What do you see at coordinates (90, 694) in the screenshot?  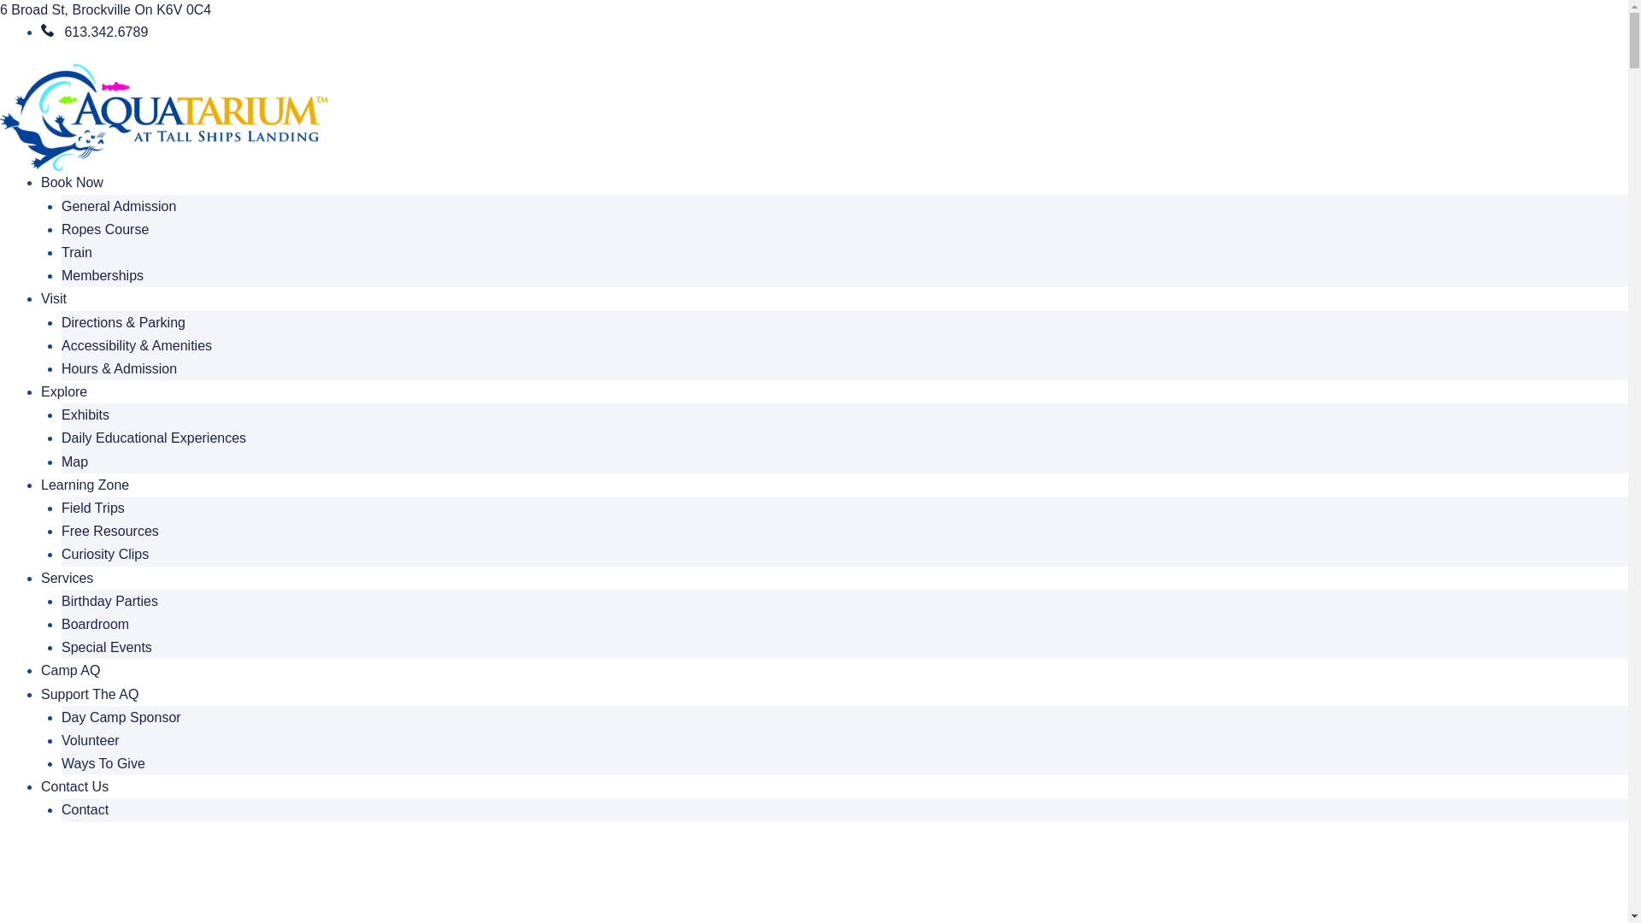 I see `Support The AQ` at bounding box center [90, 694].